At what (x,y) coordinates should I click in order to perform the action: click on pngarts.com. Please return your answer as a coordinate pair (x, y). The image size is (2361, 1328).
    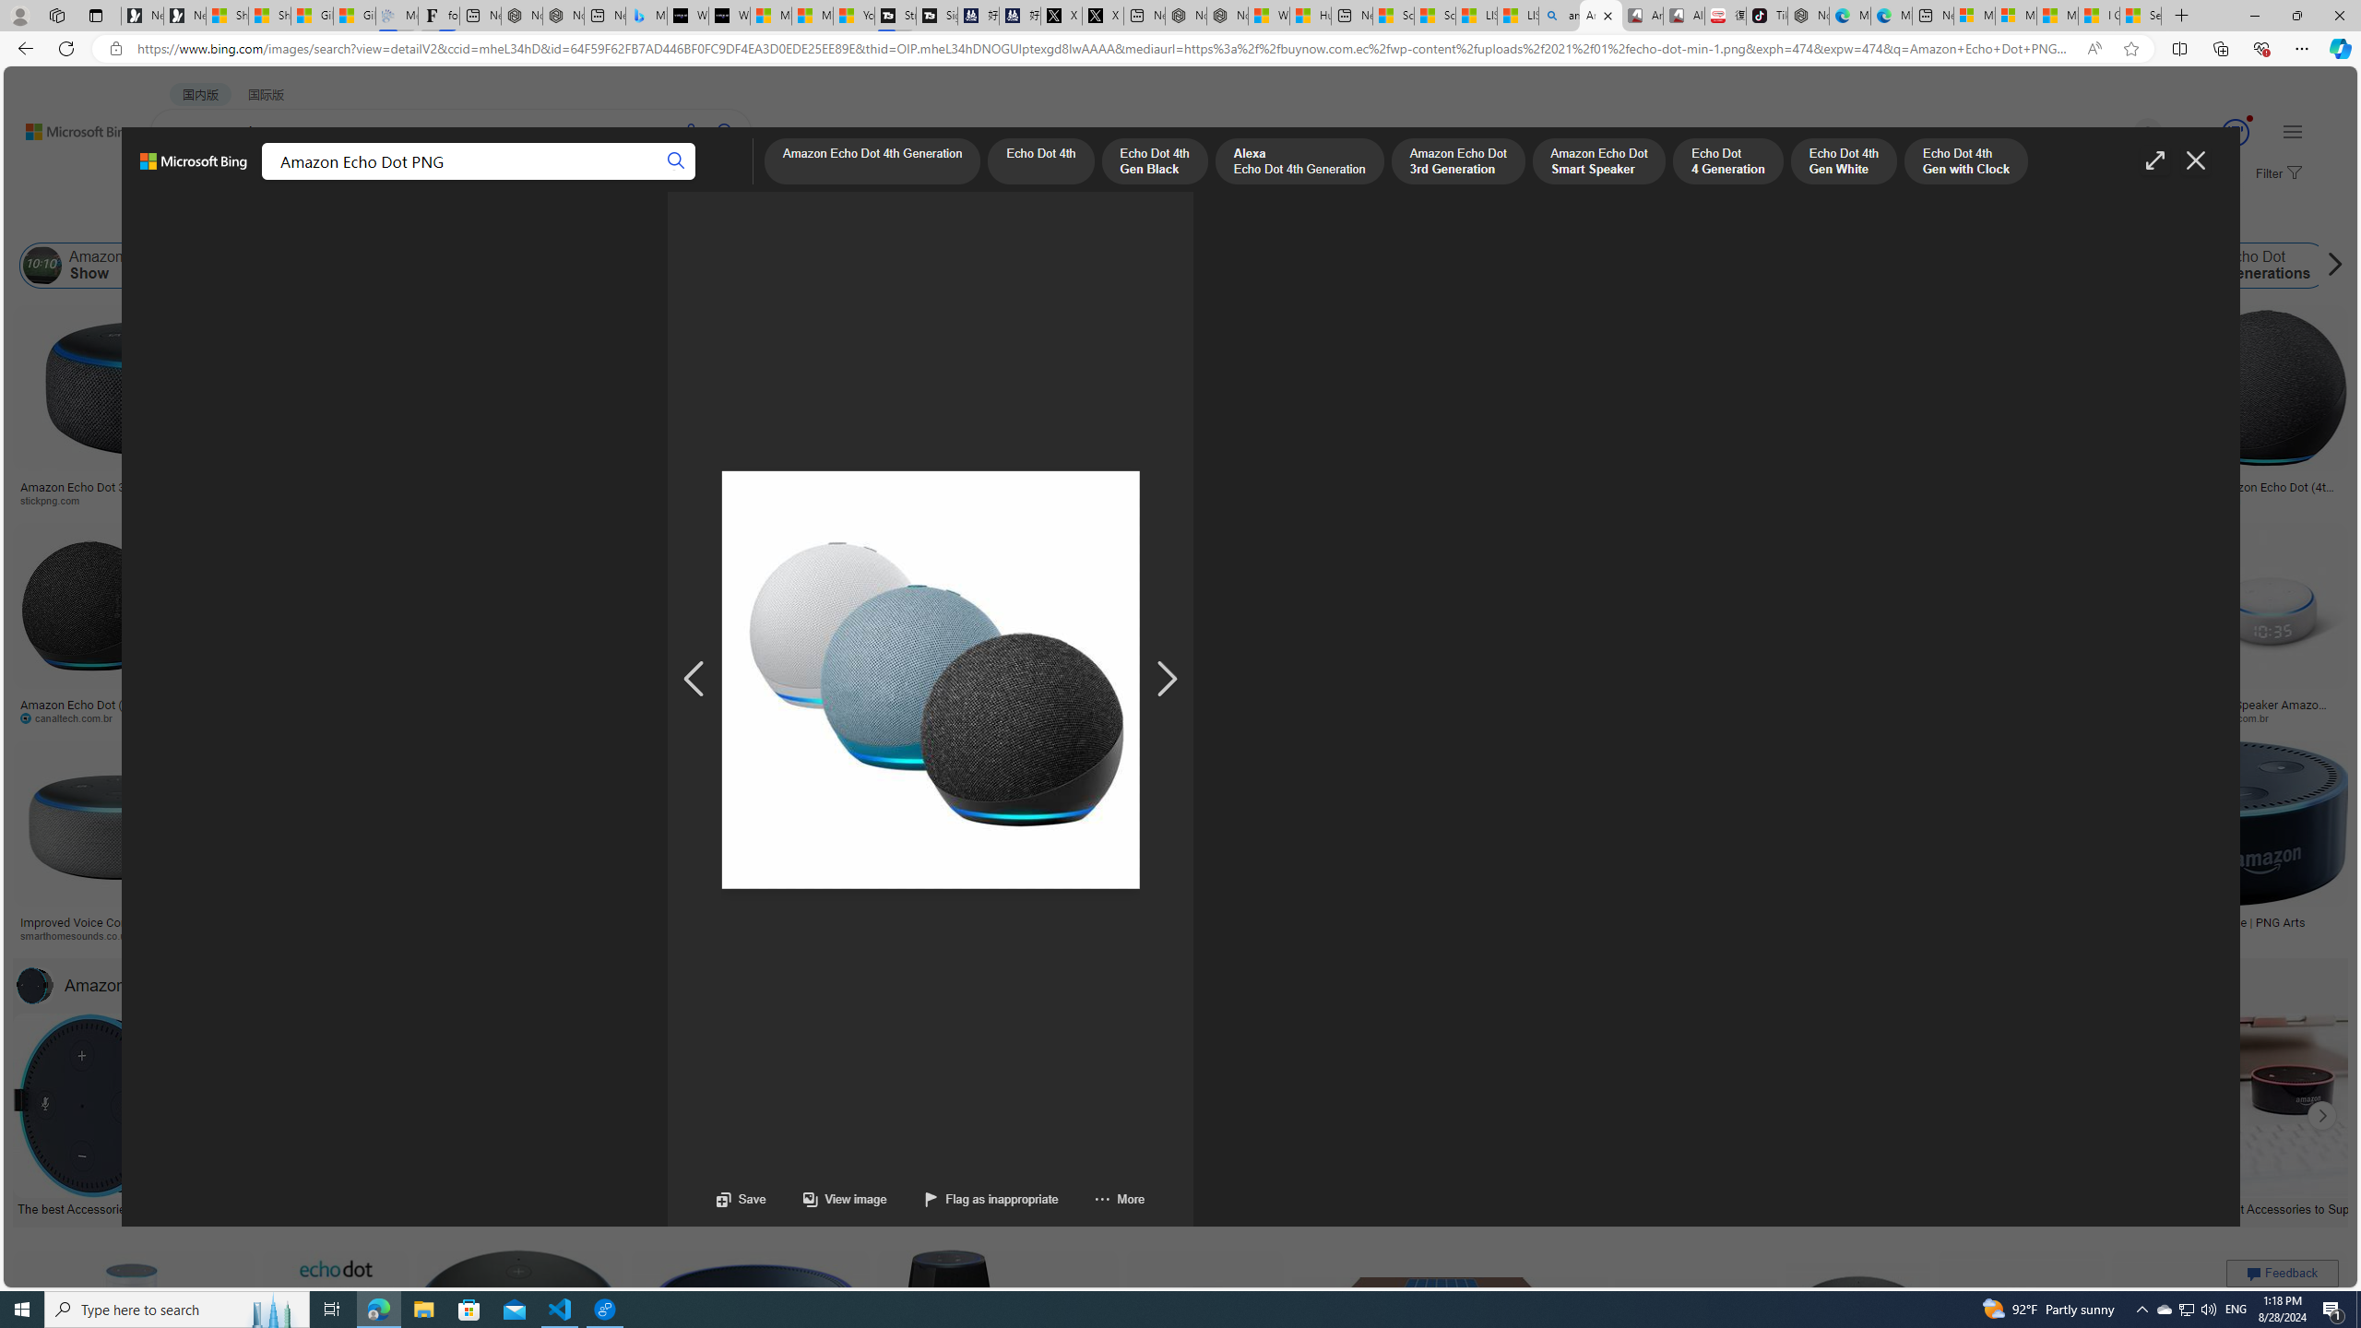
    Looking at the image, I should click on (2215, 935).